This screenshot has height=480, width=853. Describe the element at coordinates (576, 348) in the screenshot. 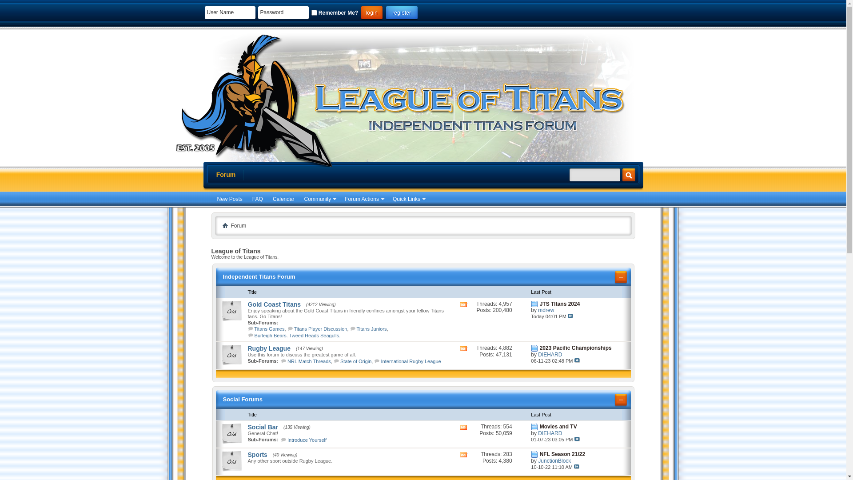

I see `2023 Pacific Championships` at that location.